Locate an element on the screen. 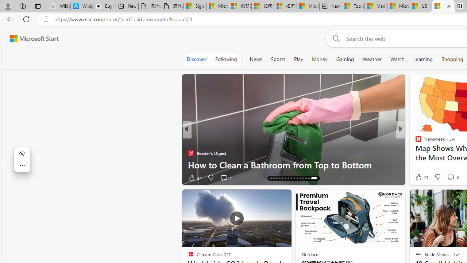 The width and height of the screenshot is (467, 263). View comments 8 Comment is located at coordinates (452, 177).